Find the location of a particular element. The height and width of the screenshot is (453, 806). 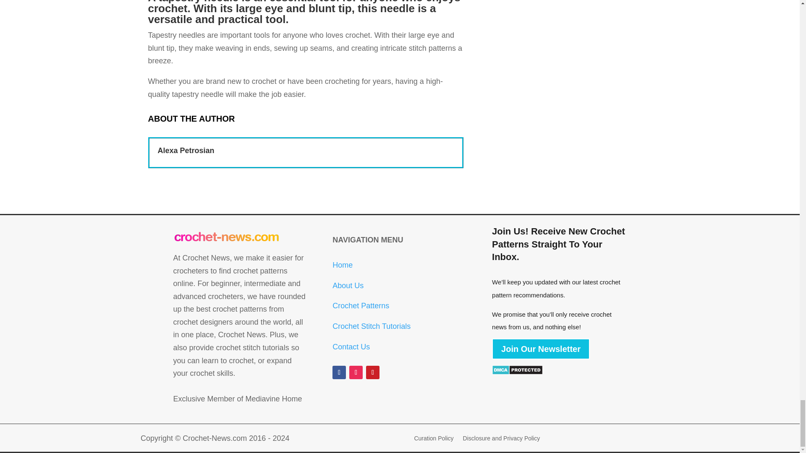

Follow on Facebook is located at coordinates (339, 372).